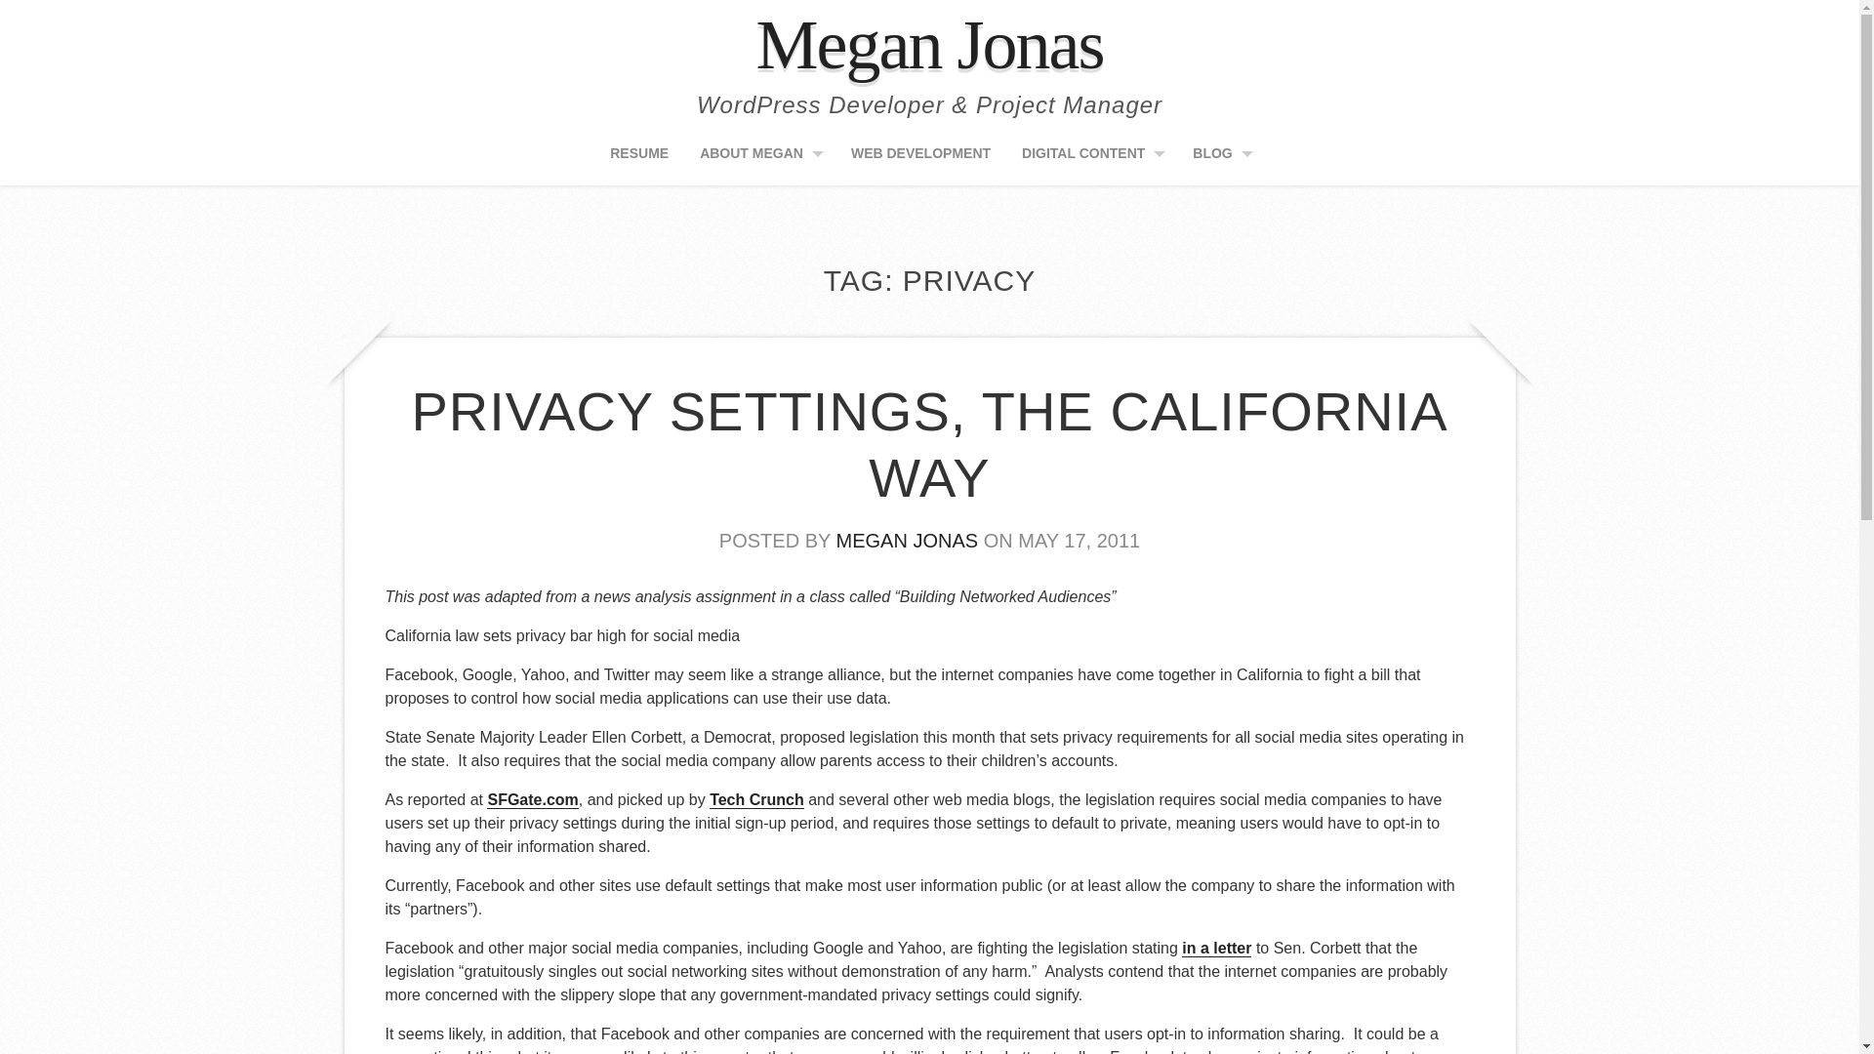 This screenshot has height=1054, width=1874. What do you see at coordinates (756, 800) in the screenshot?
I see `Tech Crunch` at bounding box center [756, 800].